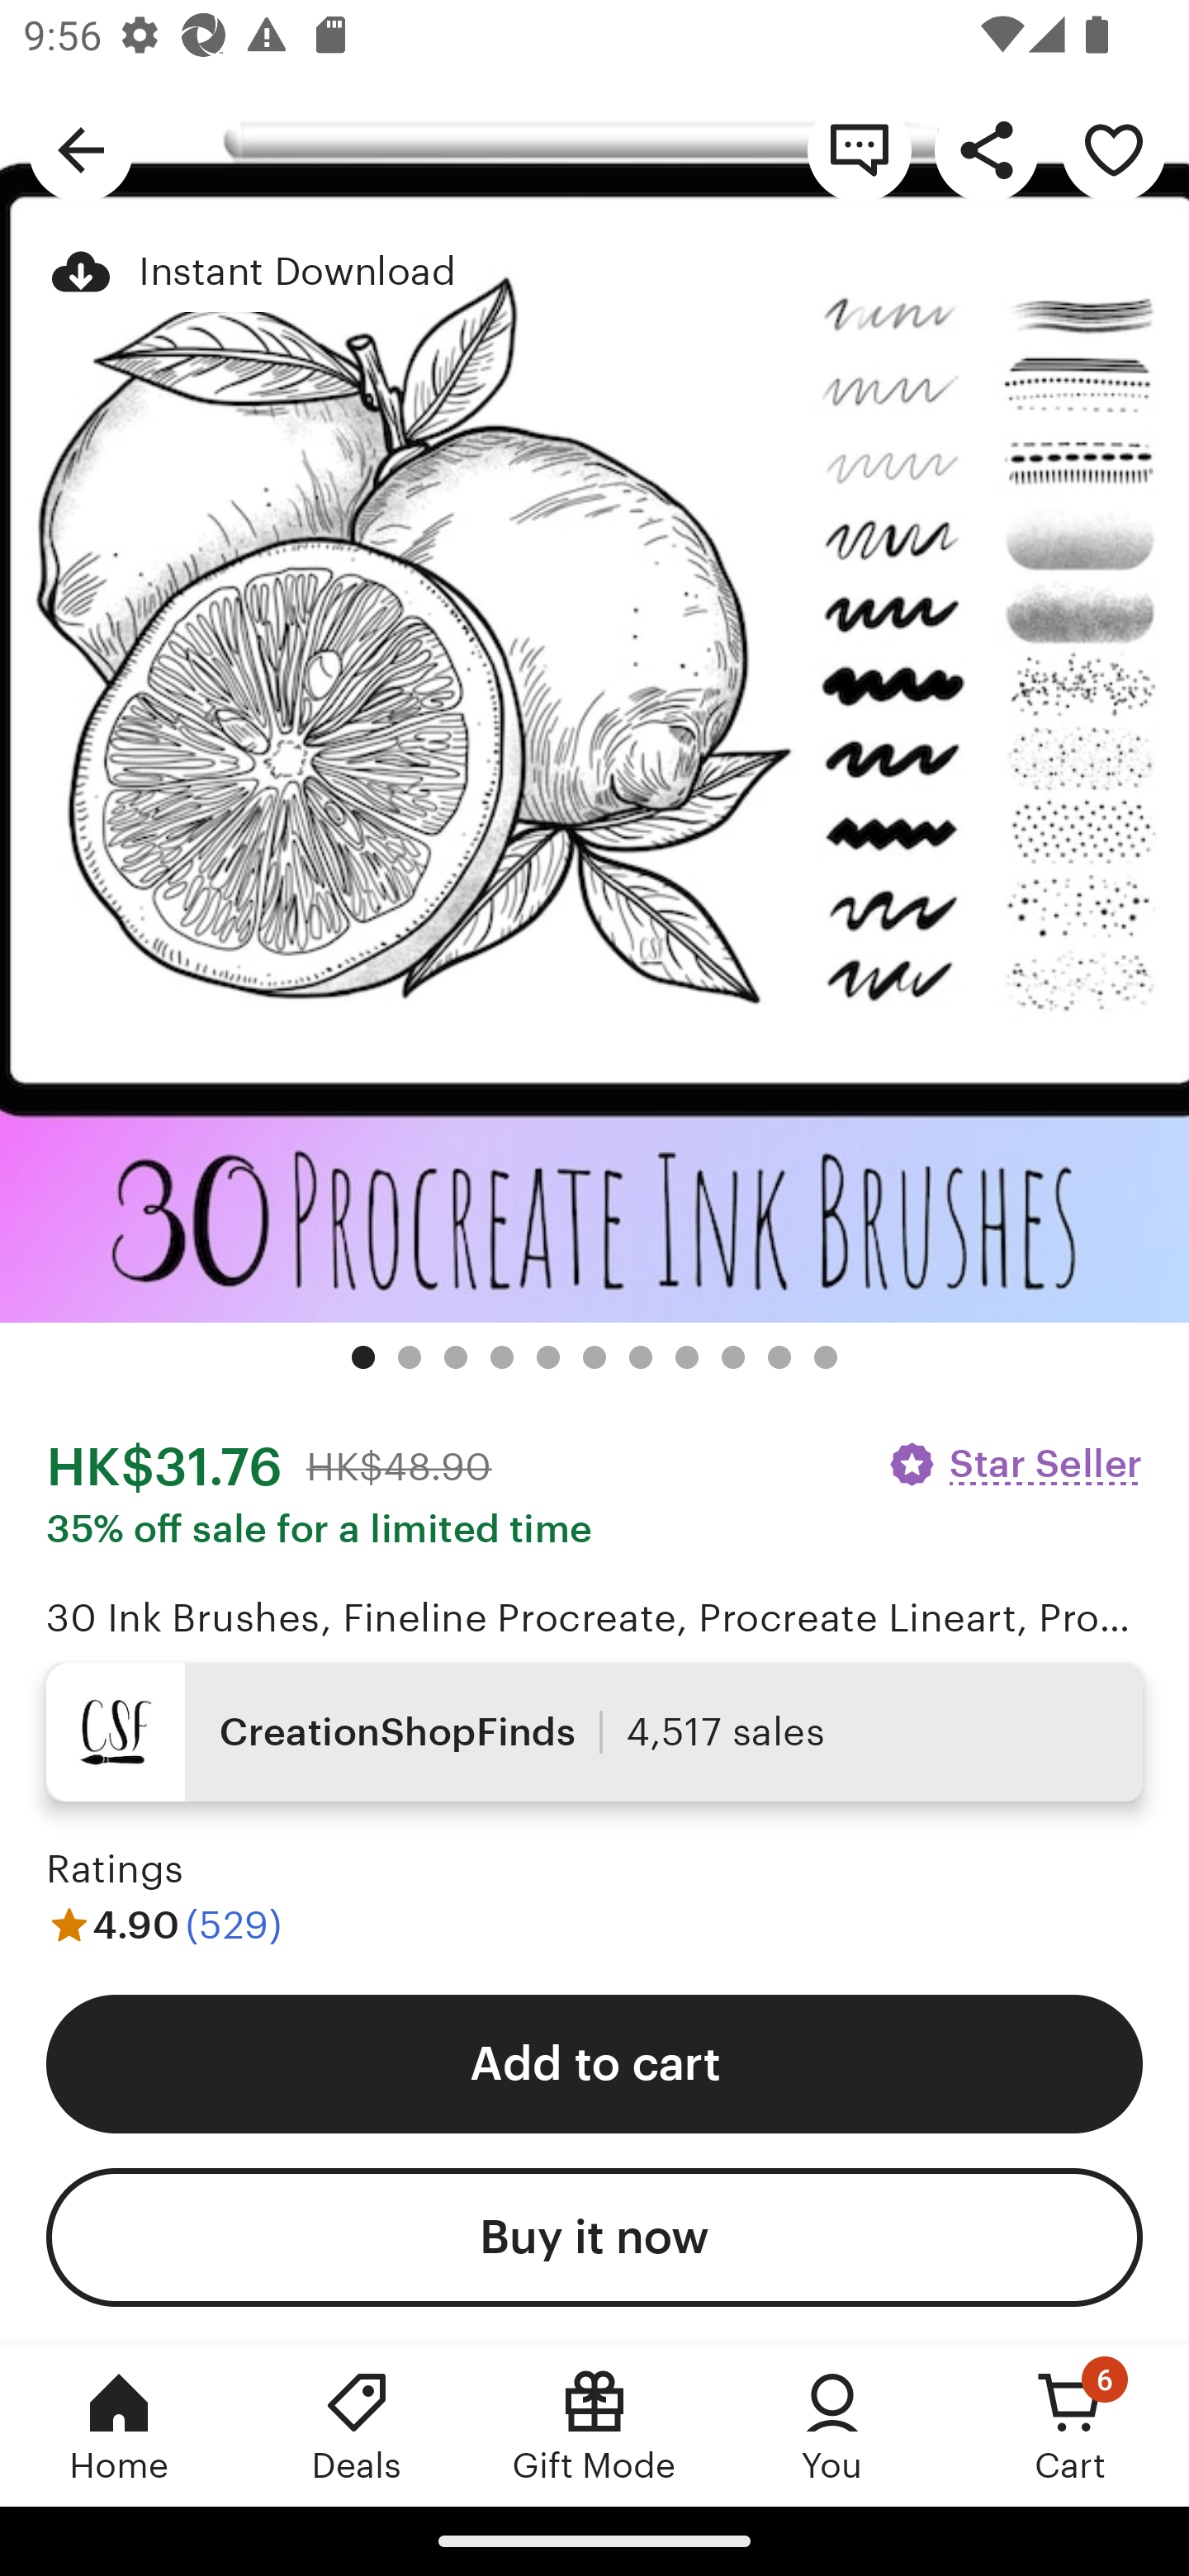 Image resolution: width=1189 pixels, height=2576 pixels. What do you see at coordinates (594, 2425) in the screenshot?
I see `Gift Mode` at bounding box center [594, 2425].